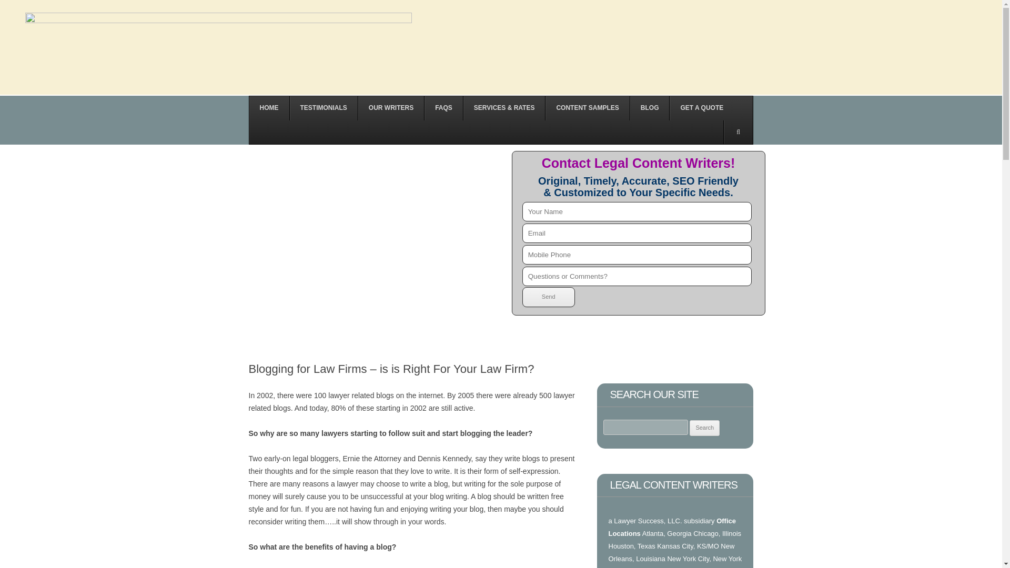 This screenshot has width=1010, height=568. What do you see at coordinates (443, 108) in the screenshot?
I see `FAQS` at bounding box center [443, 108].